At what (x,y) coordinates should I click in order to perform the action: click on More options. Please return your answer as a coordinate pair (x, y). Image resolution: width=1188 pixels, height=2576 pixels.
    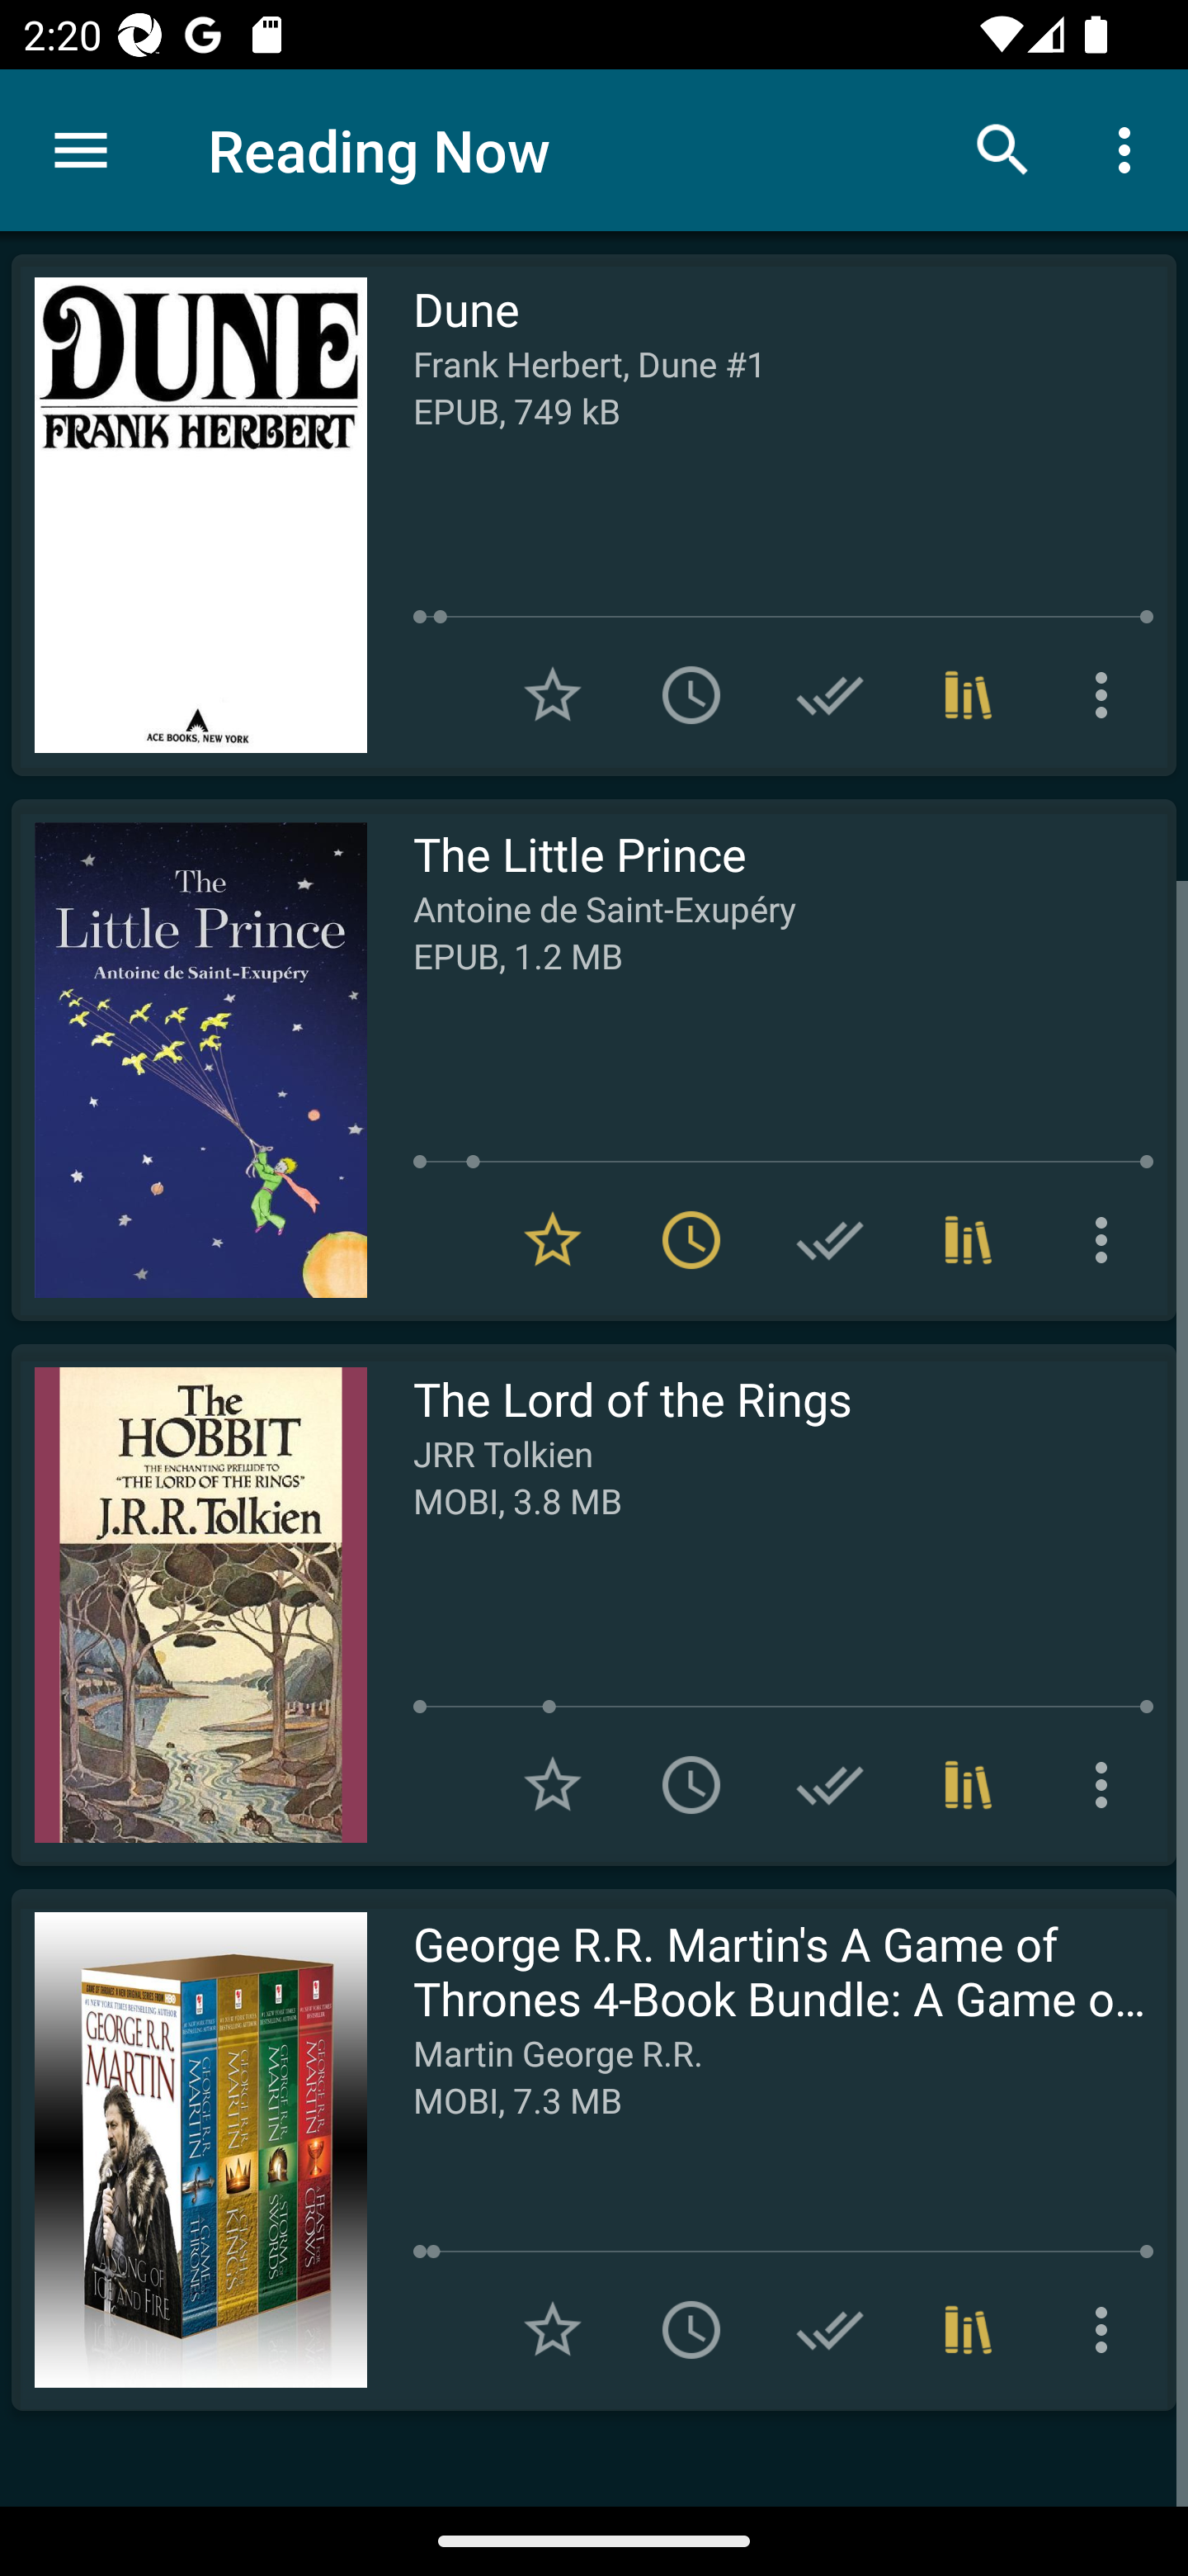
    Looking at the image, I should click on (1107, 1785).